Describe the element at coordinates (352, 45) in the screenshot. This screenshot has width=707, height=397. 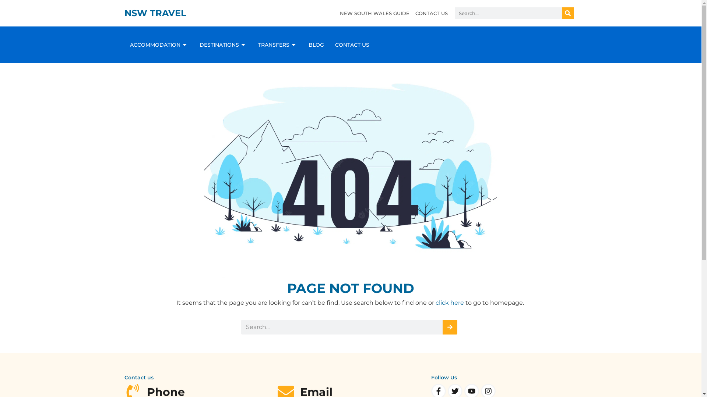
I see `CONTACT US` at that location.